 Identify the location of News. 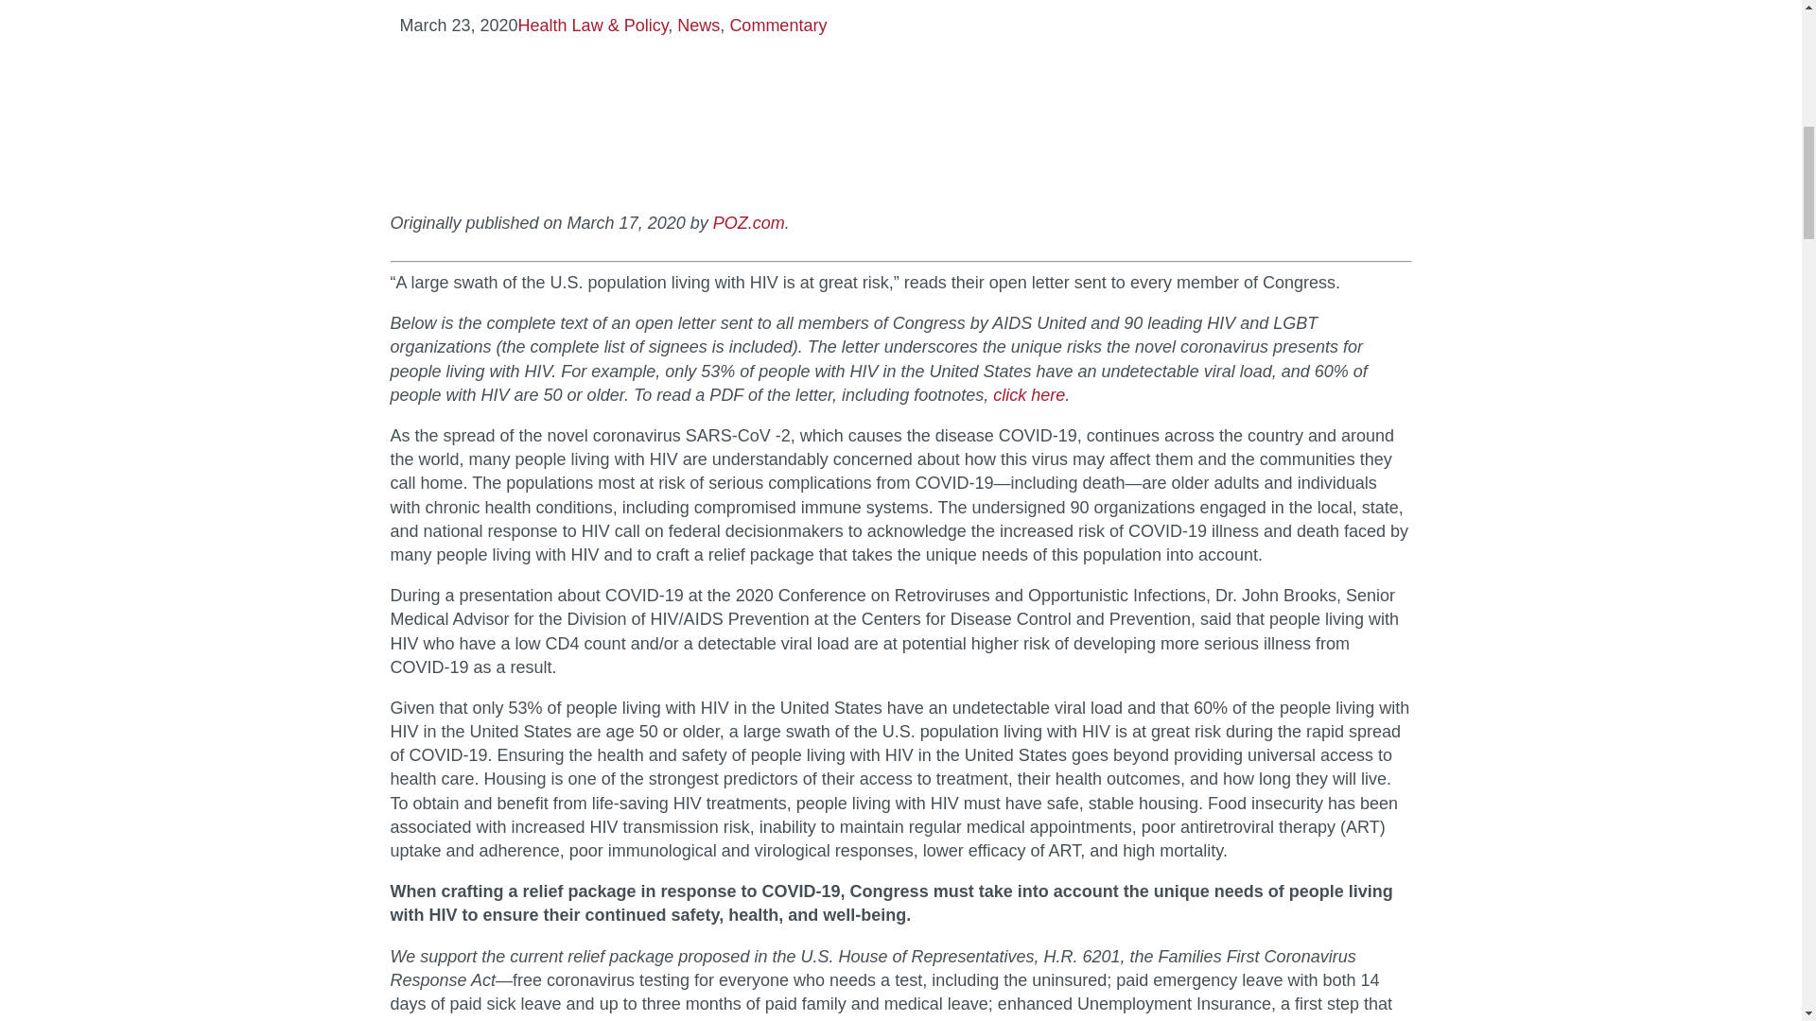
(698, 25).